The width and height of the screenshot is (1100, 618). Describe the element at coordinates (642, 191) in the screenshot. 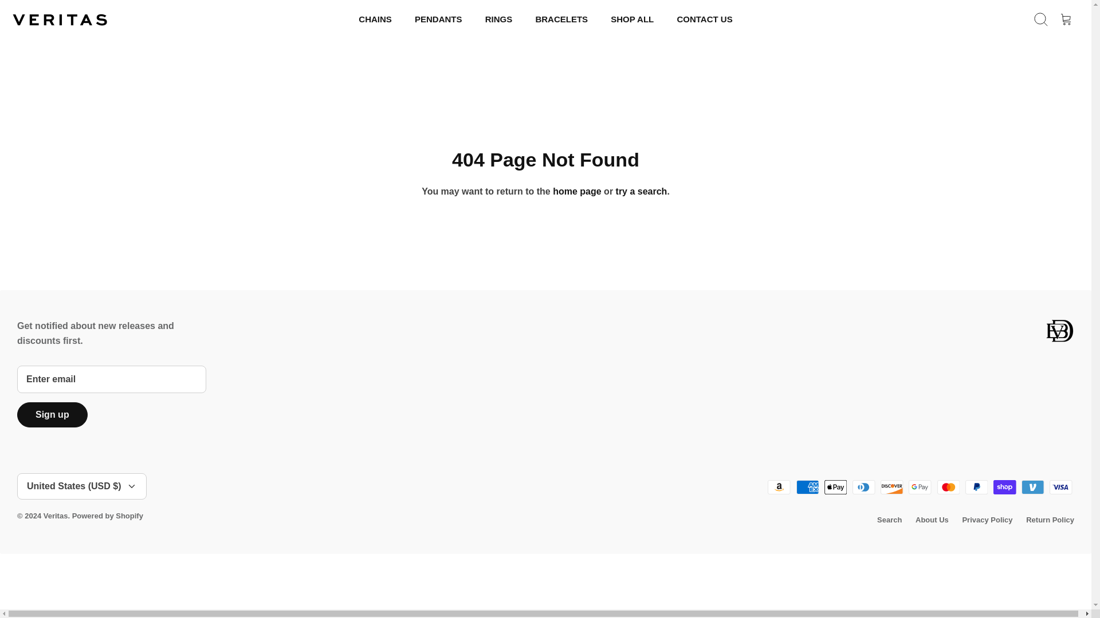

I see `try a search` at that location.